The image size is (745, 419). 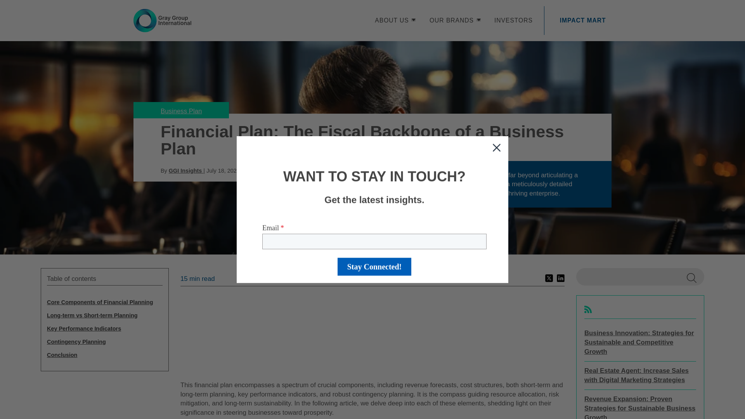 What do you see at coordinates (583, 20) in the screenshot?
I see `IMPACT MART` at bounding box center [583, 20].